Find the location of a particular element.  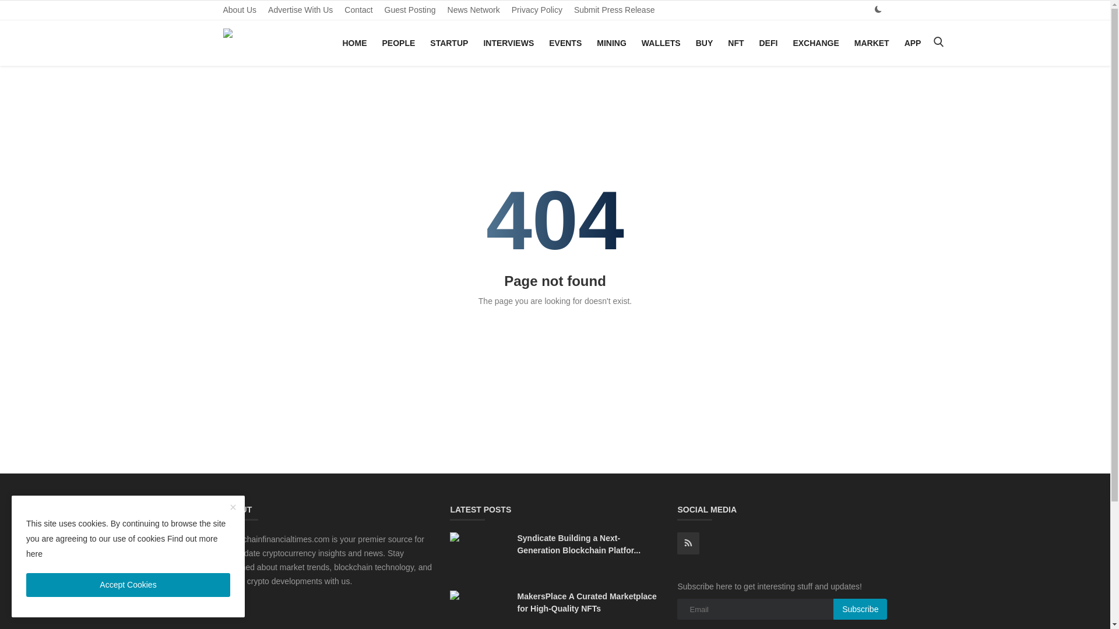

Guest Posting is located at coordinates (410, 10).